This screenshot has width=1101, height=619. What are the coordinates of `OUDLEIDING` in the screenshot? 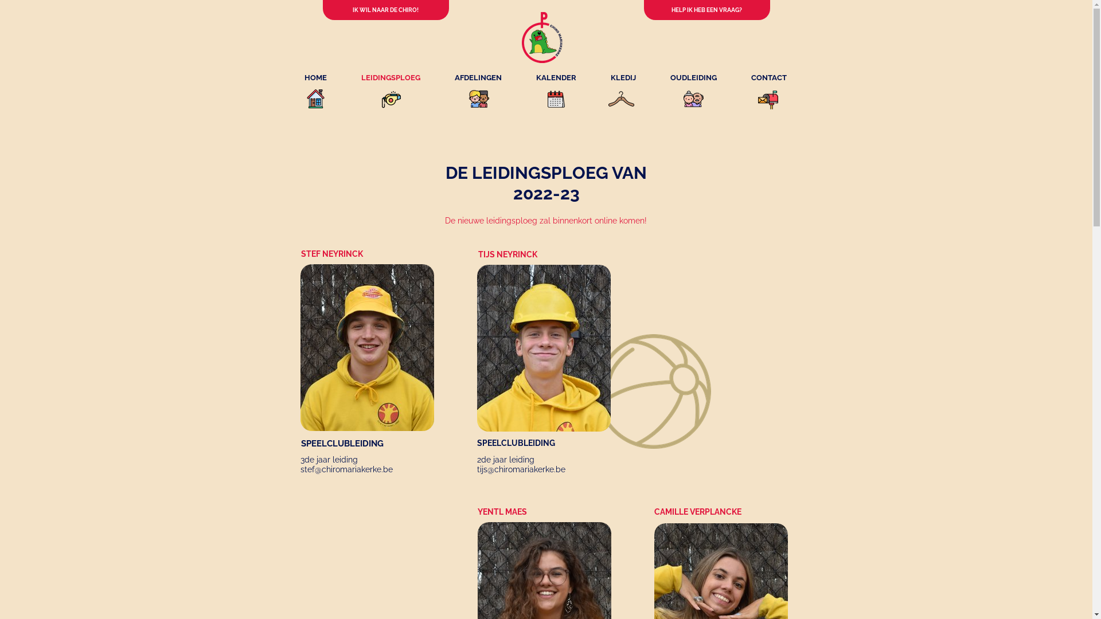 It's located at (694, 77).